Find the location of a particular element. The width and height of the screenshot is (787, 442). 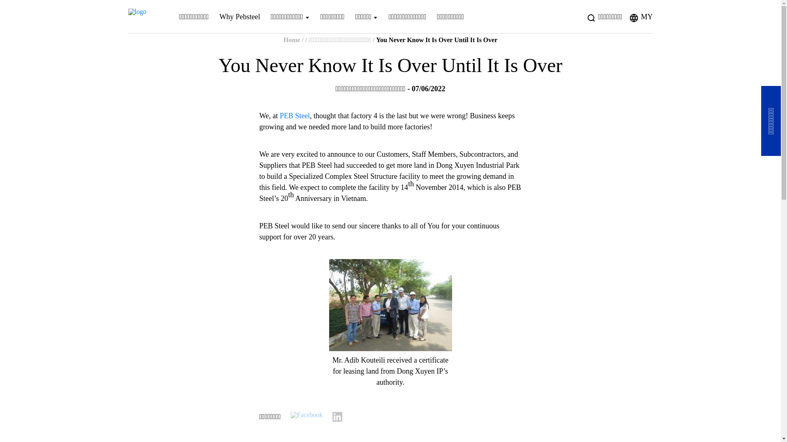

PEB Steel is located at coordinates (295, 115).